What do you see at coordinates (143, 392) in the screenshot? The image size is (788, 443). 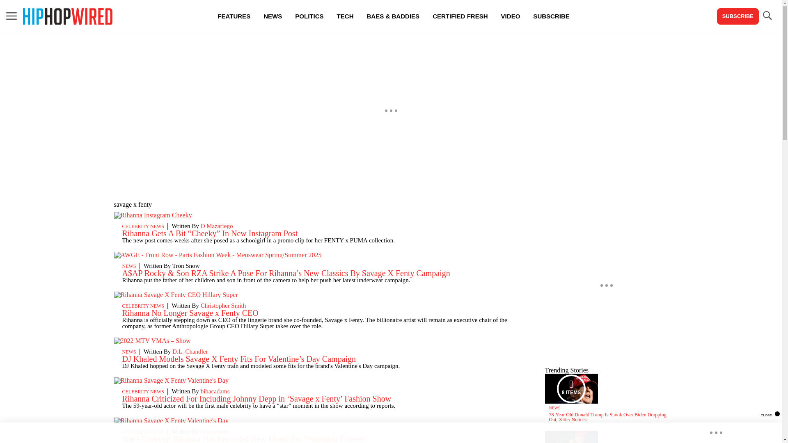 I see `CELEBRITY NEWS` at bounding box center [143, 392].